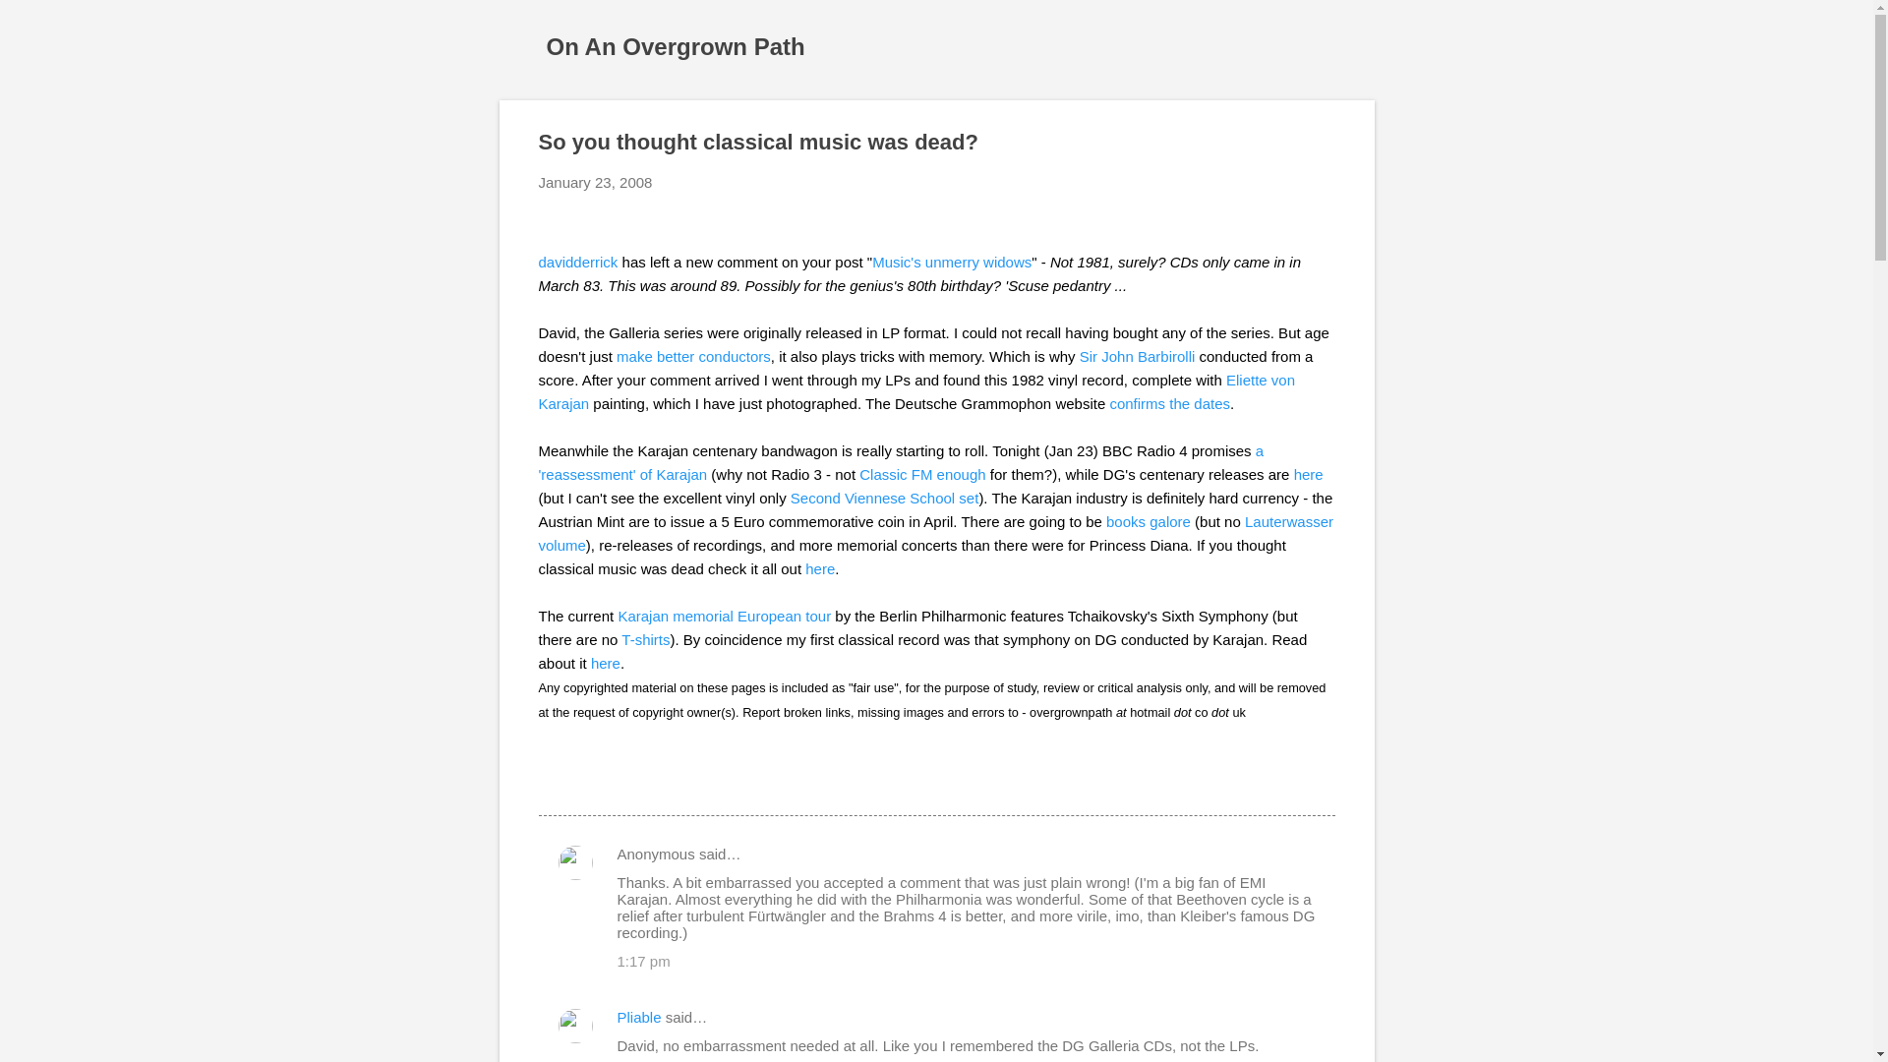 The height and width of the screenshot is (1062, 1888). I want to click on confirms the dates, so click(1170, 403).